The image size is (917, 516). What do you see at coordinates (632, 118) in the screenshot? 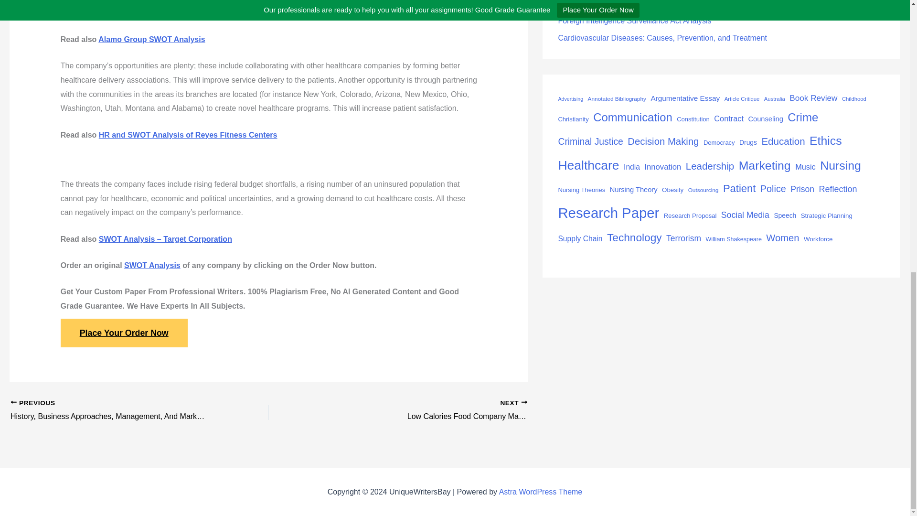
I see `Communication` at bounding box center [632, 118].